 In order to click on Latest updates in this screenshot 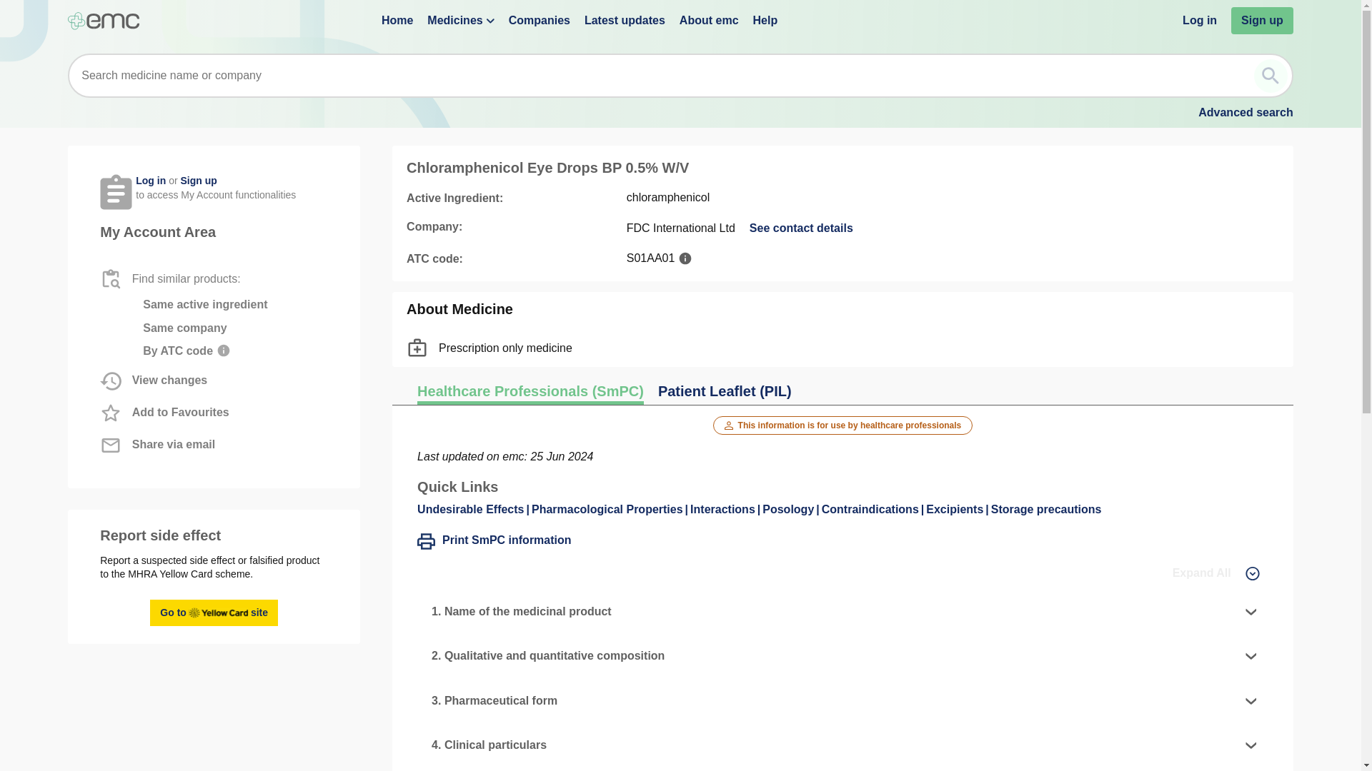, I will do `click(625, 20)`.